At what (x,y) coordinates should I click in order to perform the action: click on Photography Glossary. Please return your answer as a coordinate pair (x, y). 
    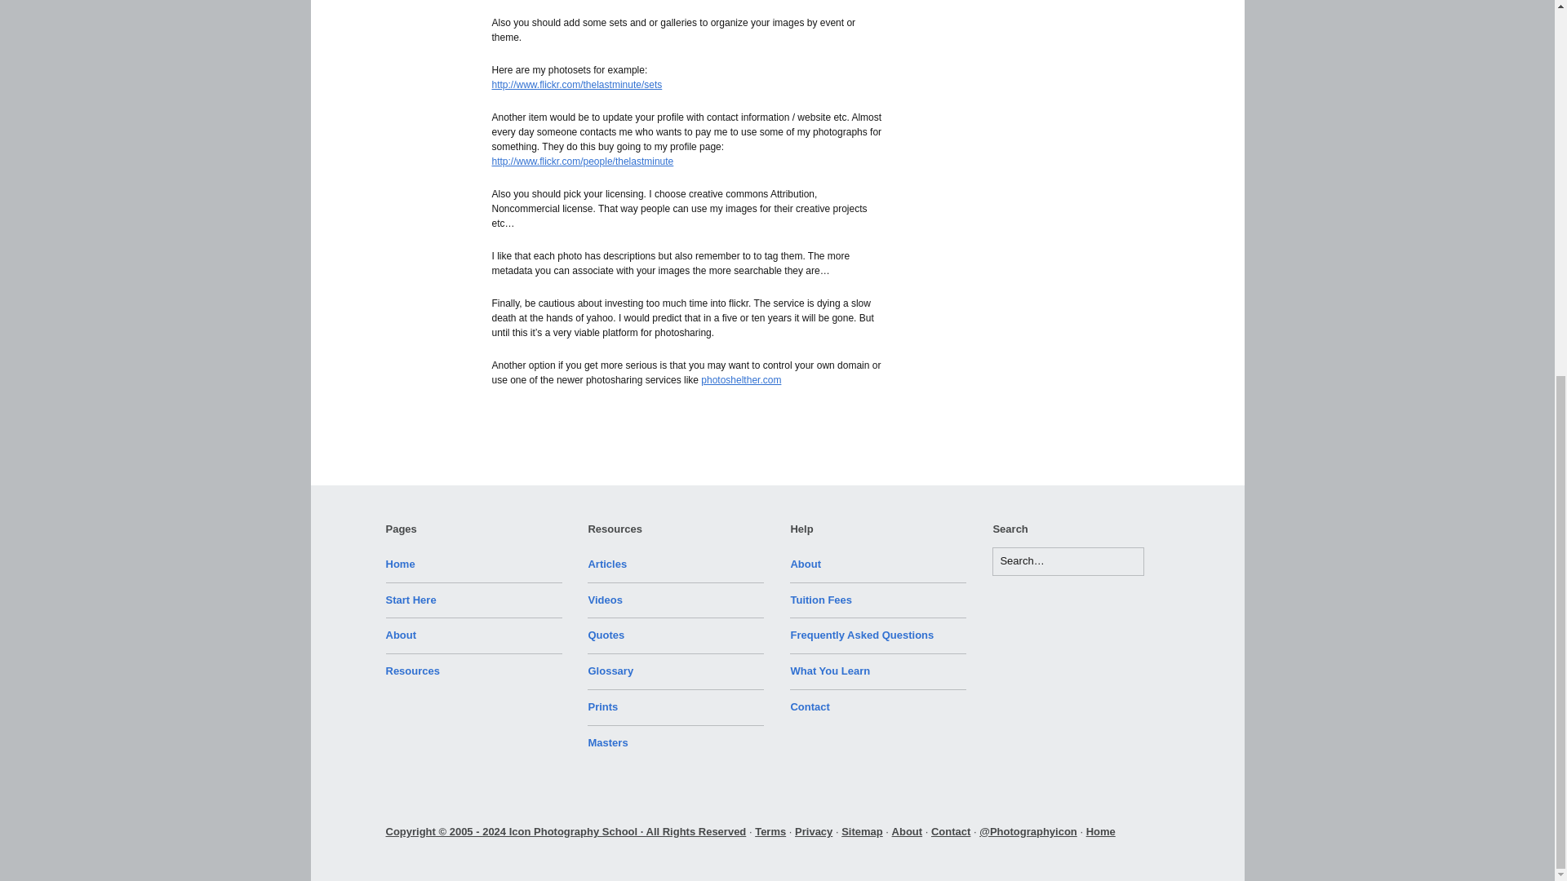
    Looking at the image, I should click on (610, 671).